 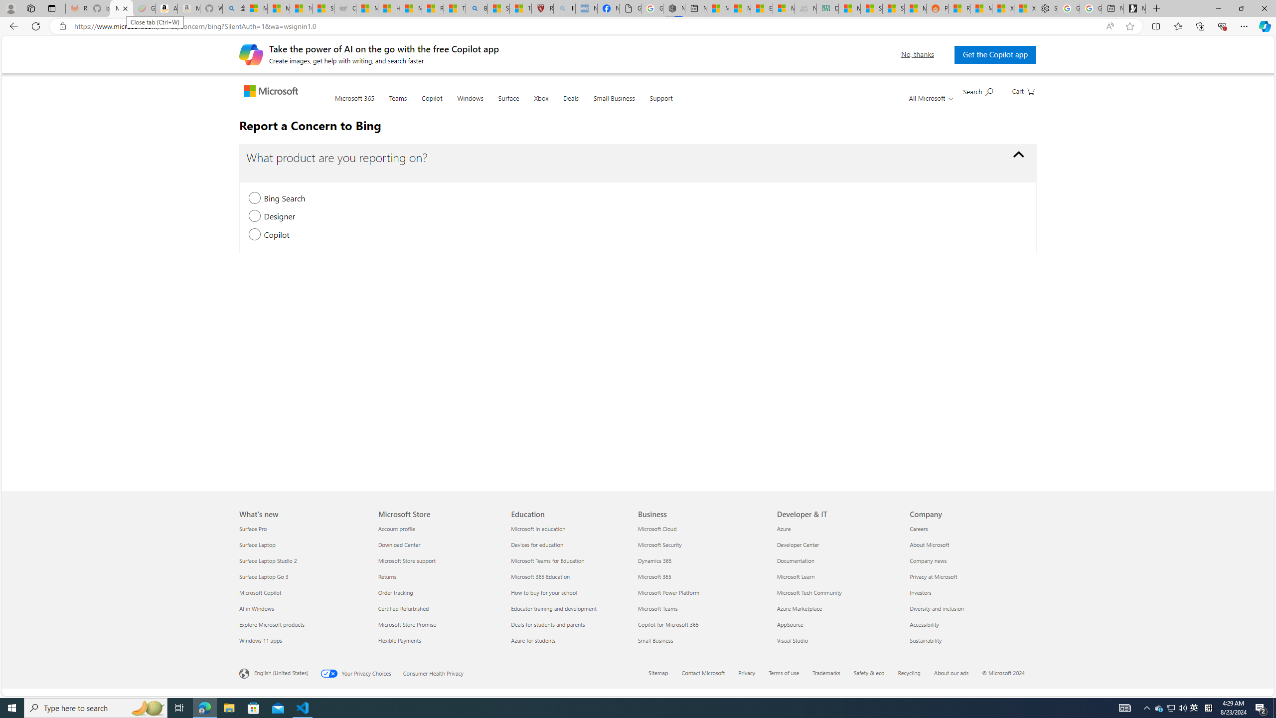 What do you see at coordinates (837, 576) in the screenshot?
I see `Microsoft Learn` at bounding box center [837, 576].